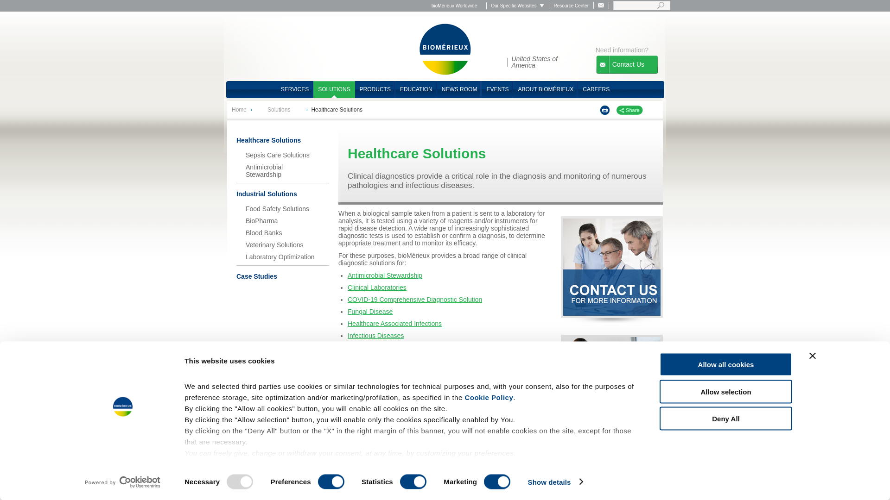  What do you see at coordinates (445, 49) in the screenshot?
I see `Home` at bounding box center [445, 49].